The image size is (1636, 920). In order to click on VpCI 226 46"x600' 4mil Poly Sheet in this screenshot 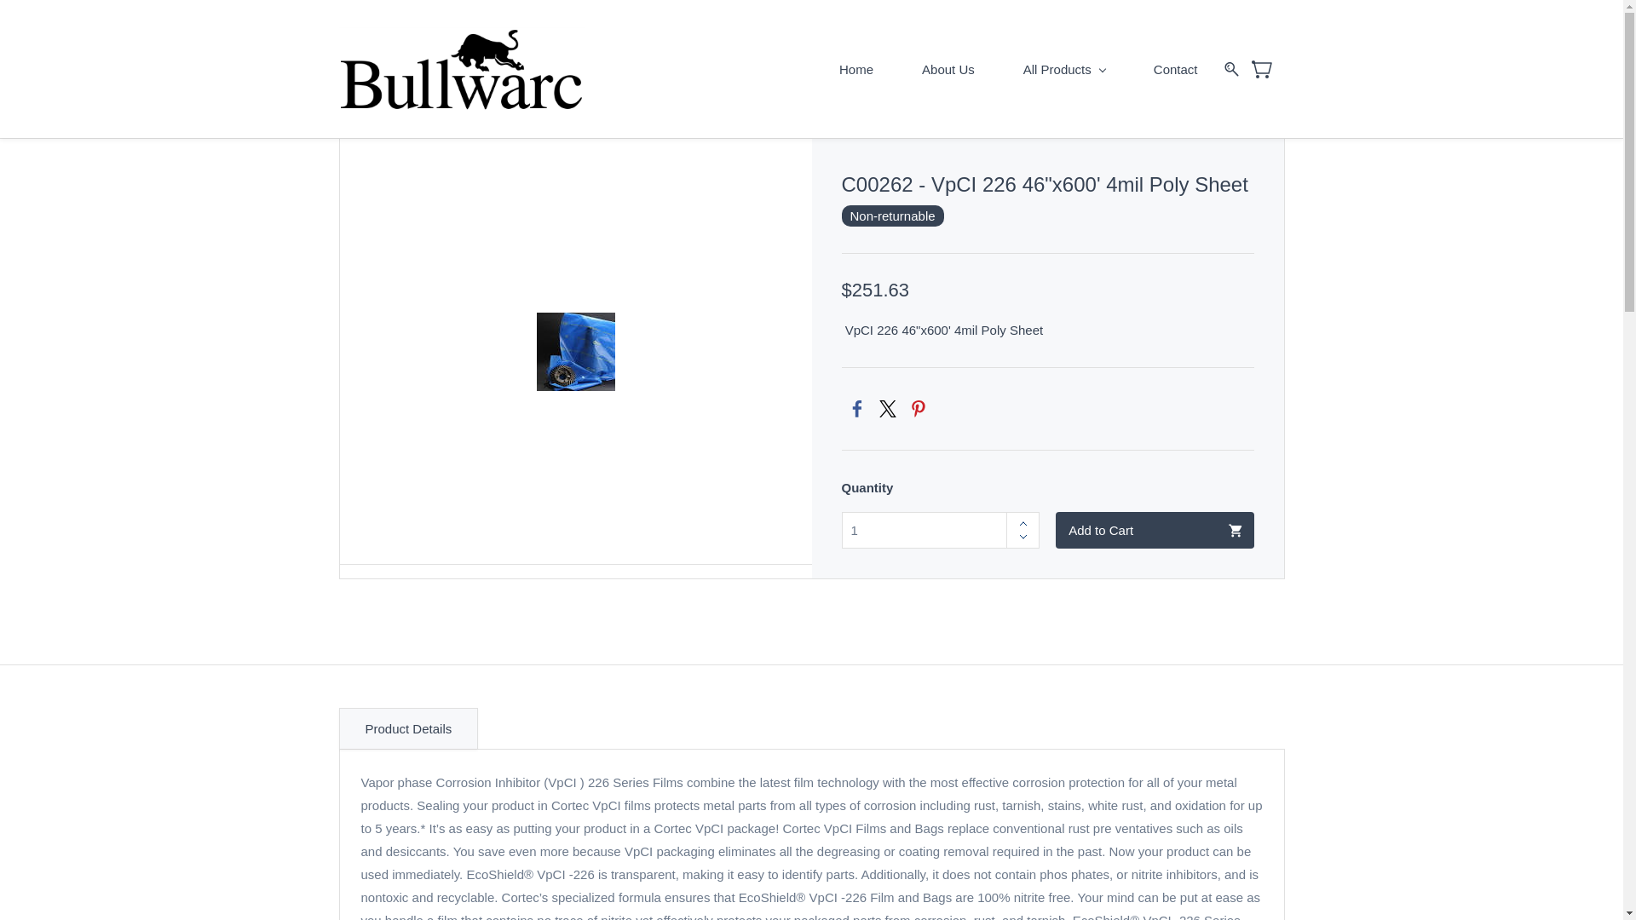, I will do `click(575, 351)`.